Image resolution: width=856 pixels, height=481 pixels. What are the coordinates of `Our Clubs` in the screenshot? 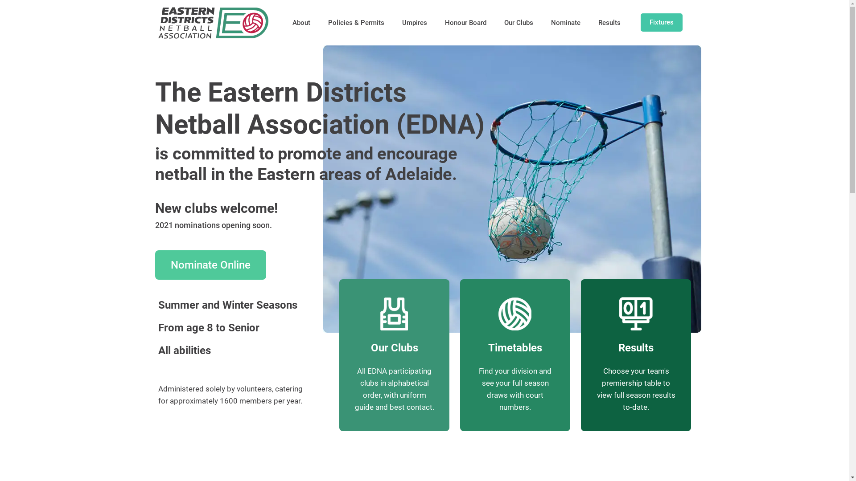 It's located at (518, 22).